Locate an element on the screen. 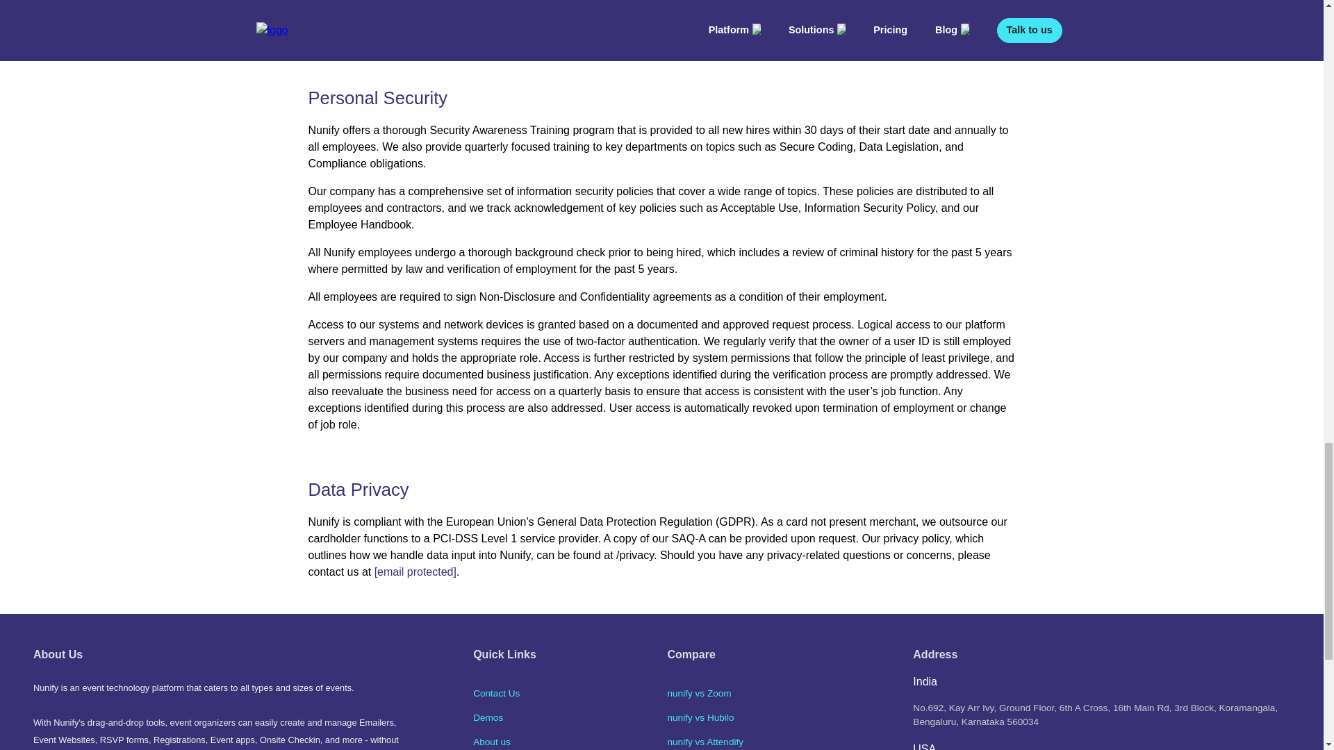 The image size is (1334, 750). nunify vs Zoom is located at coordinates (699, 693).